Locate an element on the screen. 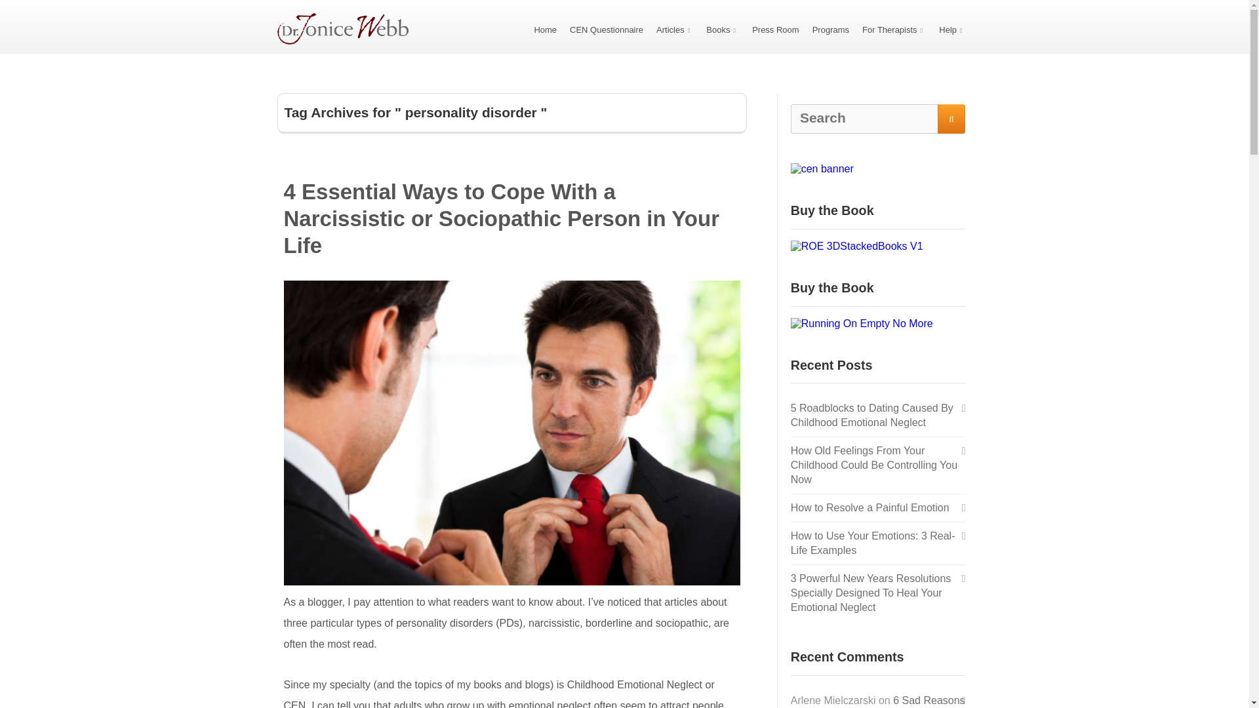  CEN Questionnaire is located at coordinates (607, 29).